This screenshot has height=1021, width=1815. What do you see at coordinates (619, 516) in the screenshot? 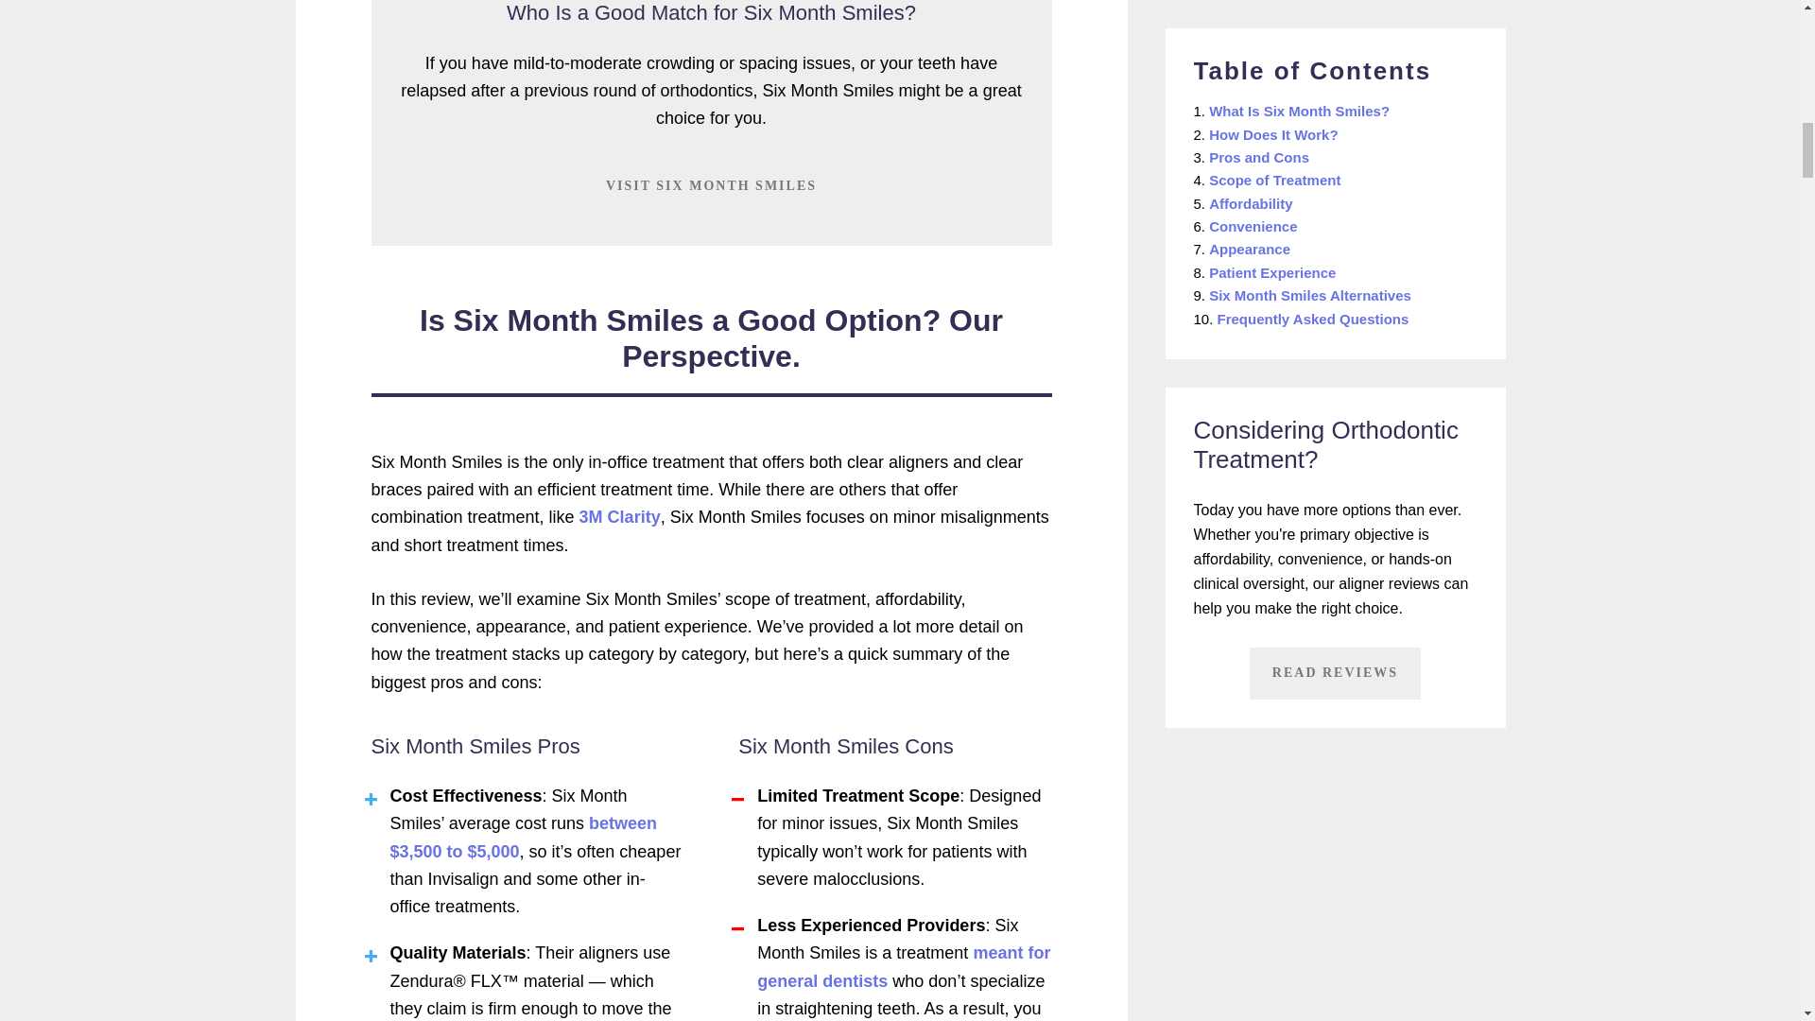
I see `3M Clarity` at bounding box center [619, 516].